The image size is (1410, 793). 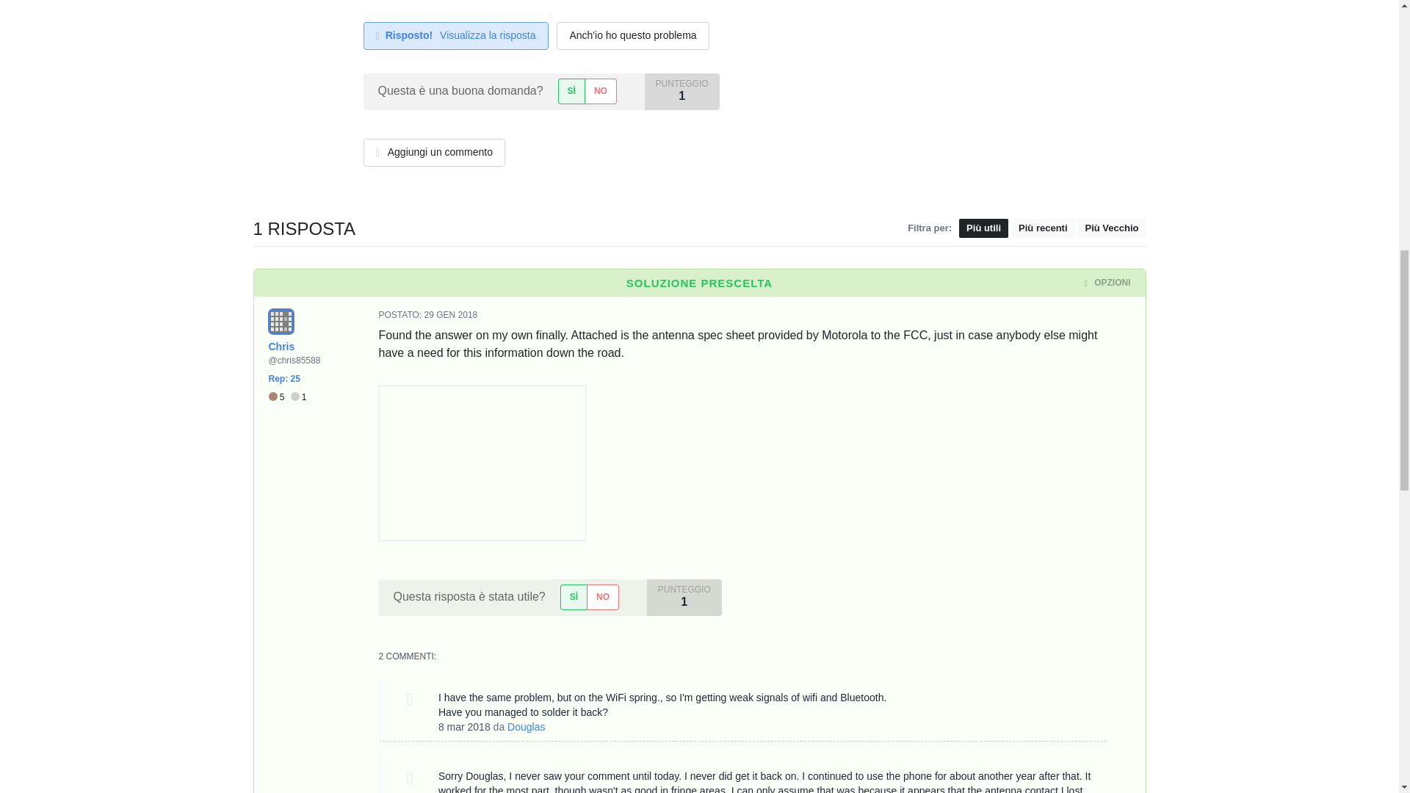 What do you see at coordinates (464, 726) in the screenshot?
I see `Thu, 08 Mar 2018 05:54:46 -0700` at bounding box center [464, 726].